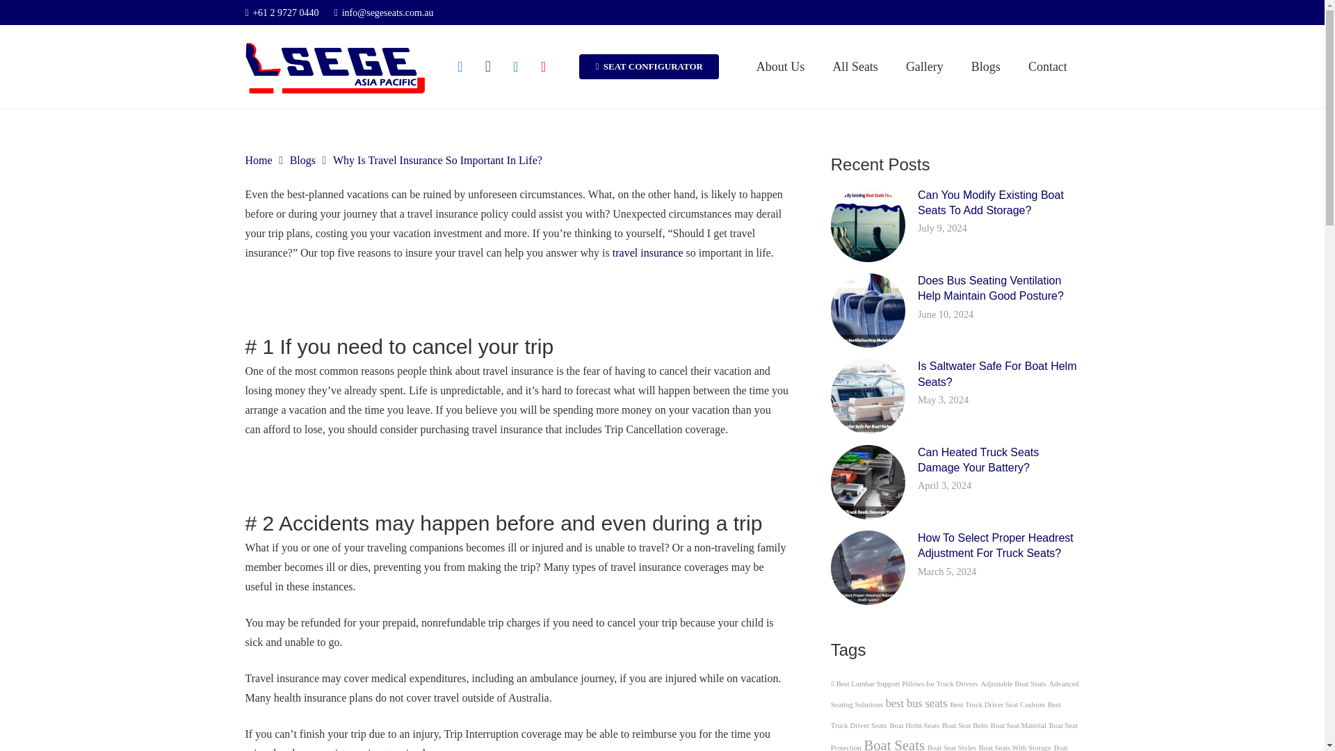  Describe the element at coordinates (460, 66) in the screenshot. I see `Facebook` at that location.